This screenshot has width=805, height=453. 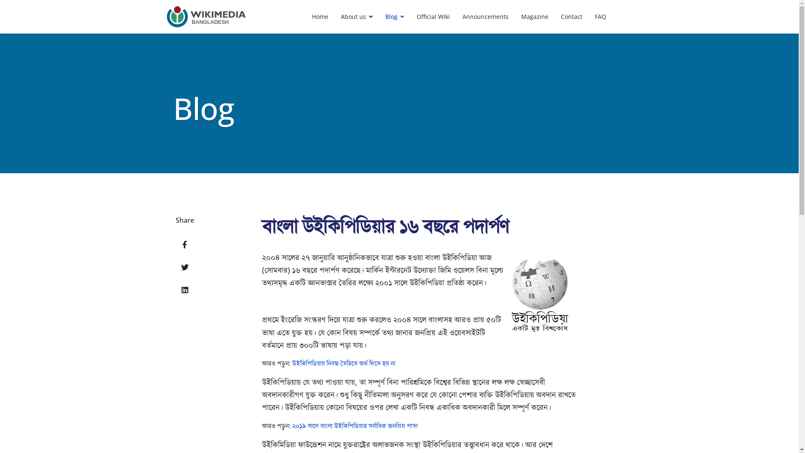 What do you see at coordinates (600, 17) in the screenshot?
I see `FAQ` at bounding box center [600, 17].